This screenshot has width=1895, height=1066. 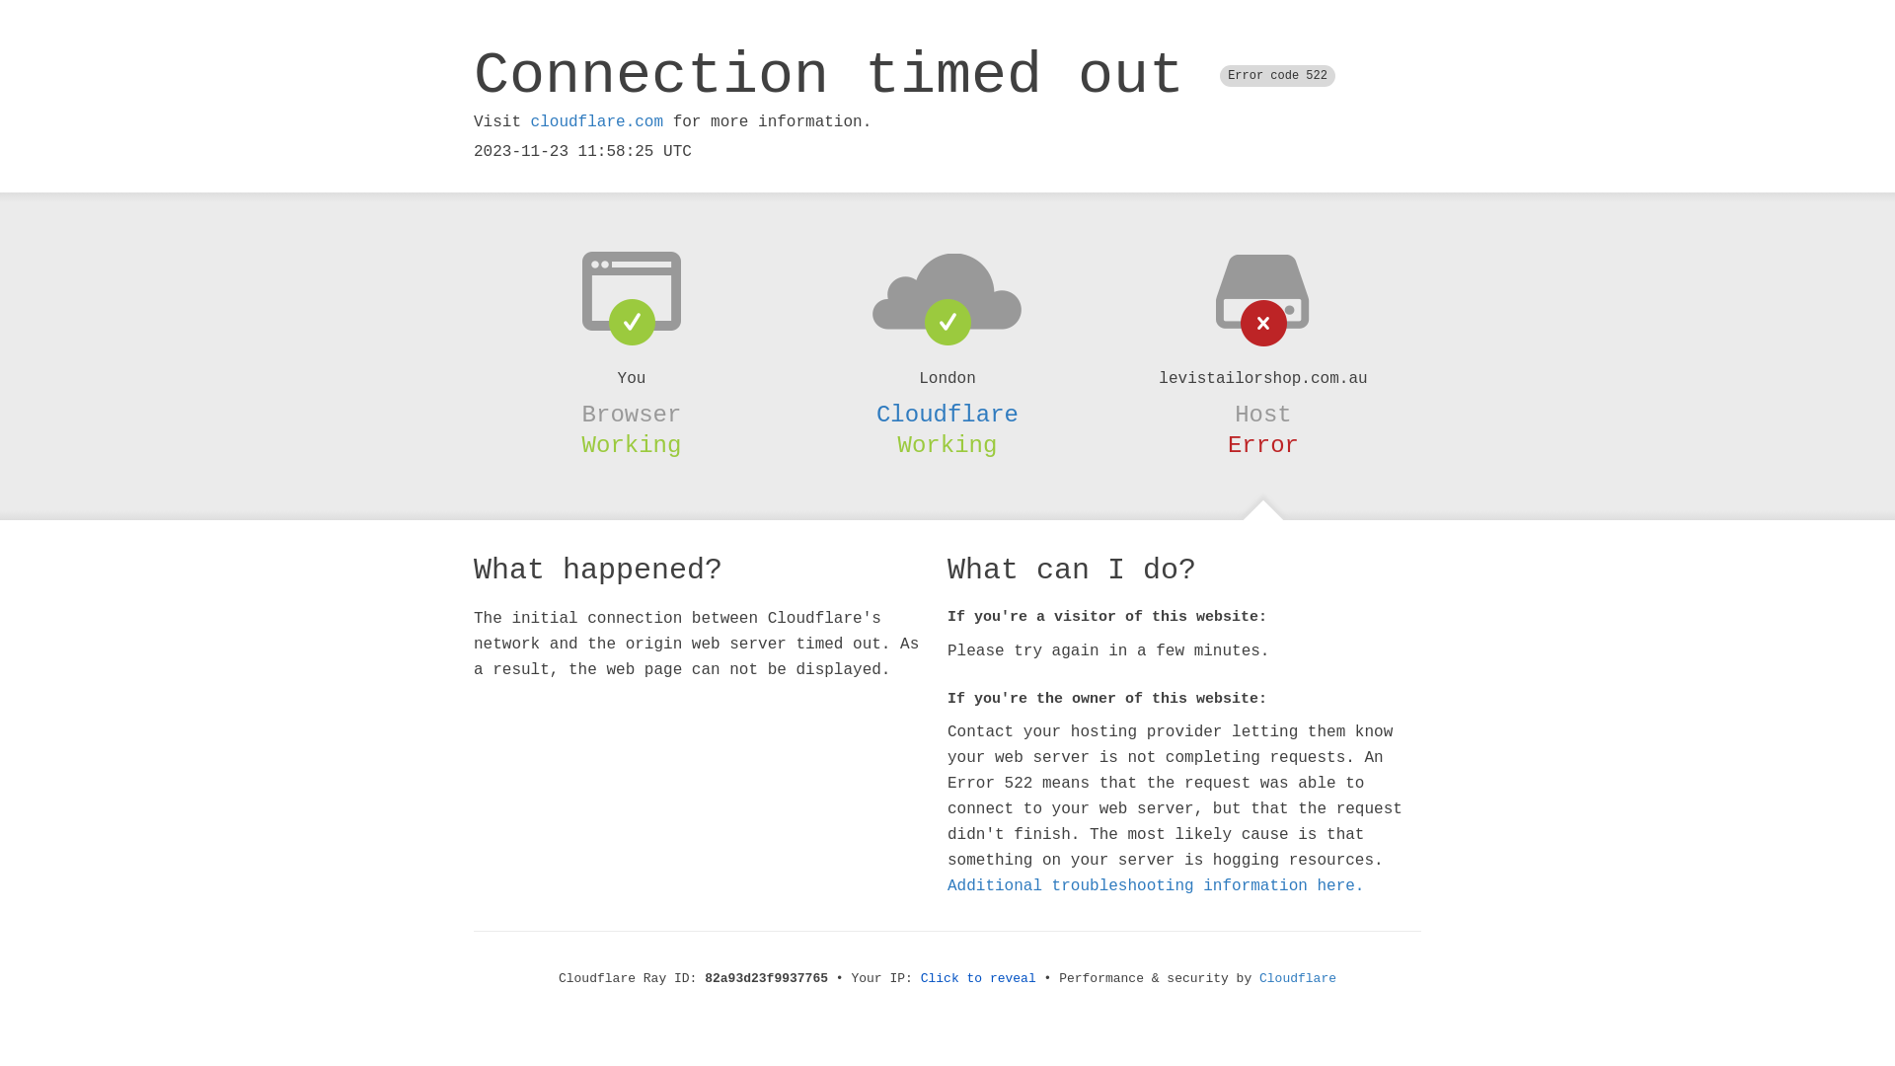 What do you see at coordinates (947, 415) in the screenshot?
I see `Cloudflare` at bounding box center [947, 415].